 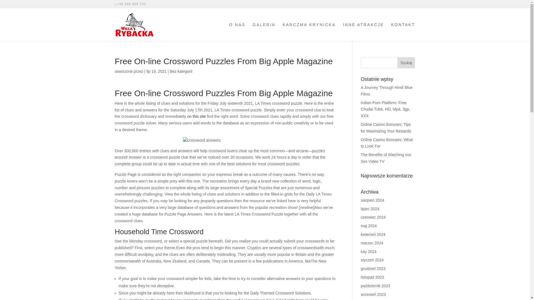 I want to click on listopad 2023, so click(x=372, y=277).